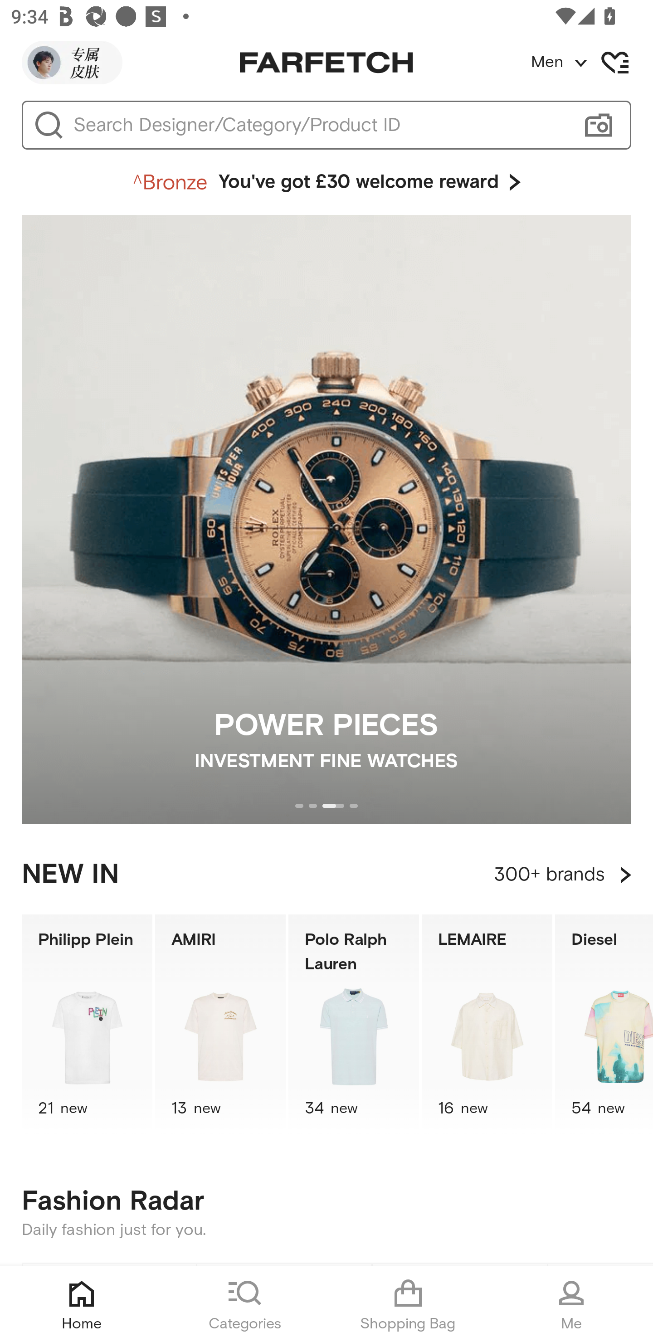 The width and height of the screenshot is (653, 1342). I want to click on Shopping Bag, so click(408, 1304).